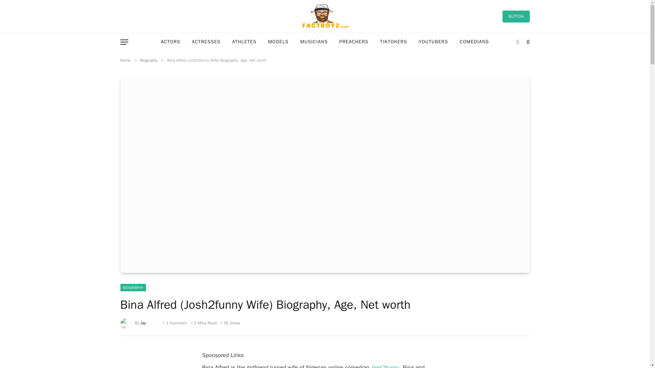  What do you see at coordinates (278, 42) in the screenshot?
I see `MODELS` at bounding box center [278, 42].